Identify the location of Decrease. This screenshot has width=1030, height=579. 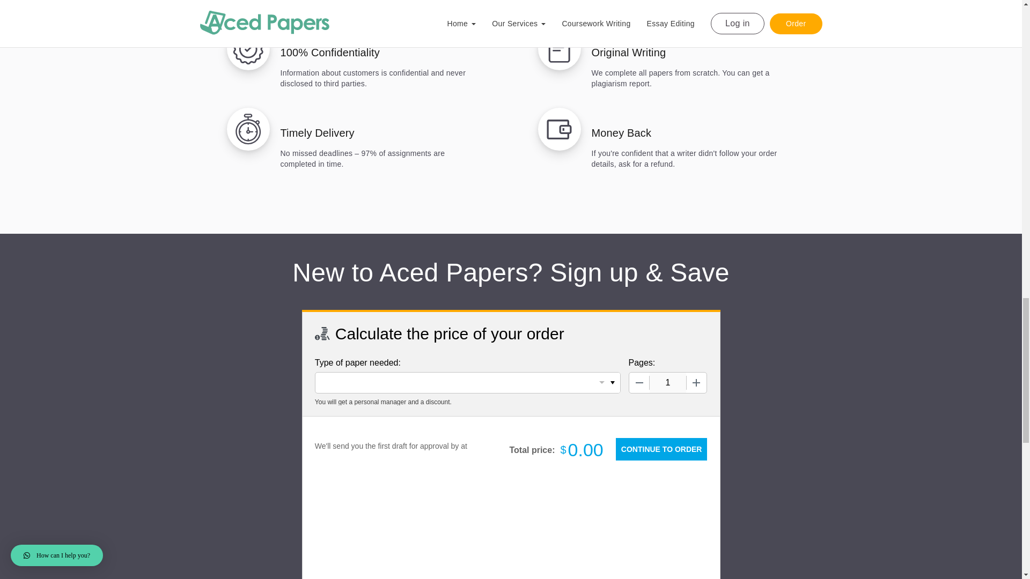
(638, 383).